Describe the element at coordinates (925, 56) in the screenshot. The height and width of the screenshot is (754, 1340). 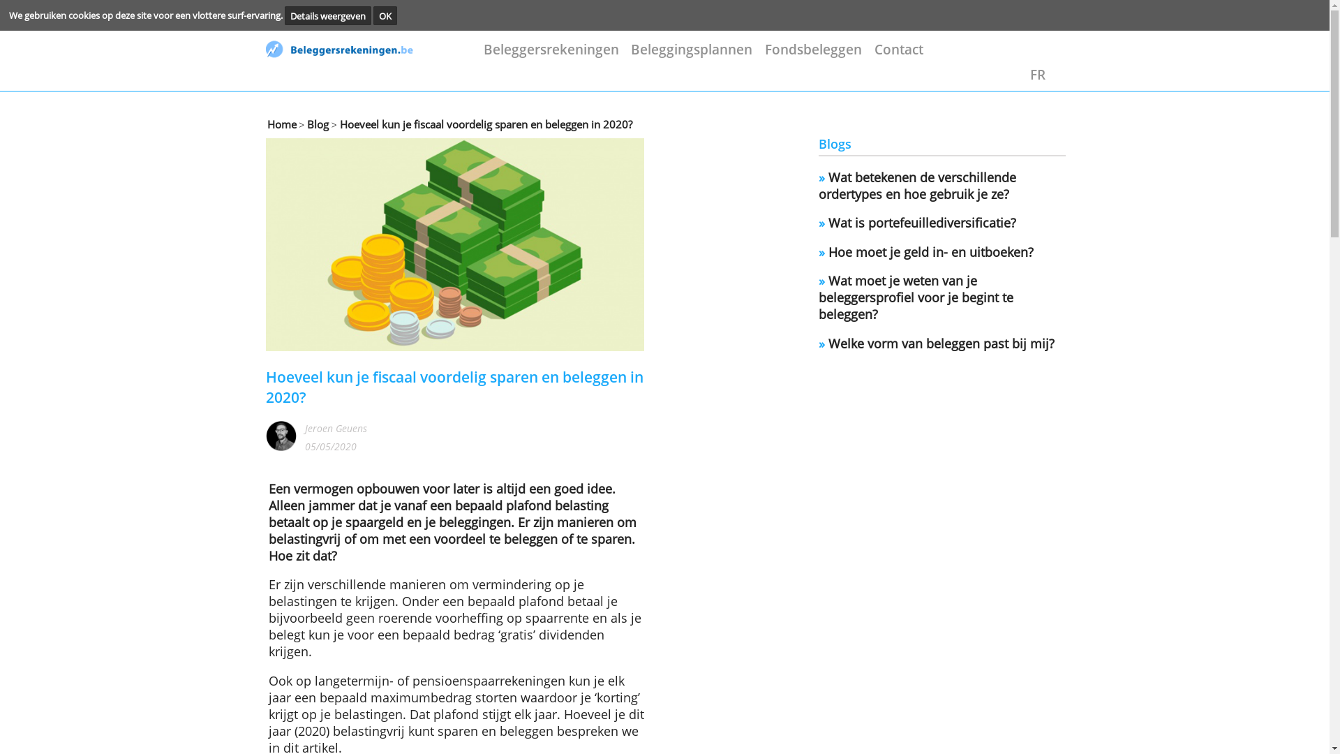
I see `Fondsbeleggen` at that location.